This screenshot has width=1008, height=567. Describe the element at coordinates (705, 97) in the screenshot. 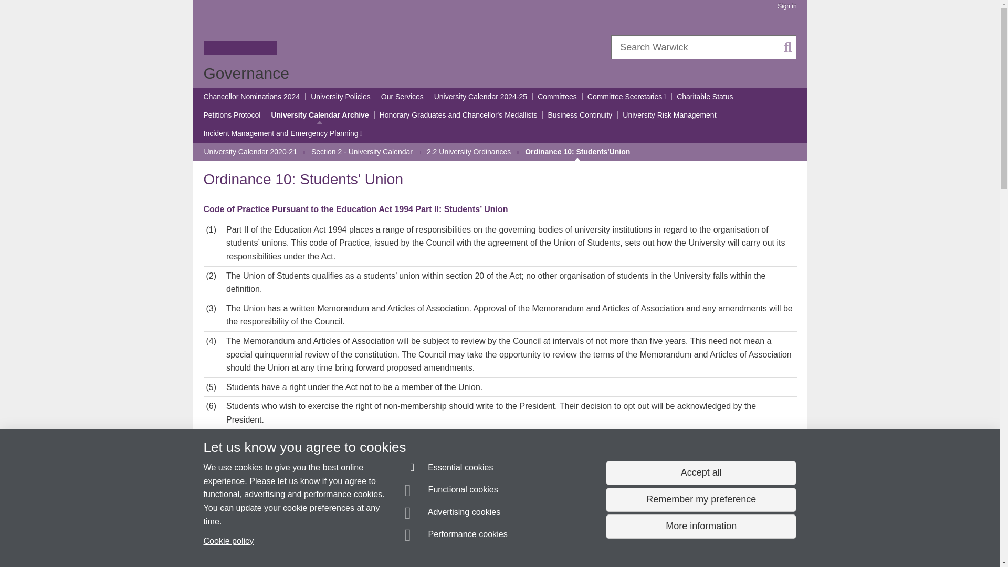

I see `Charitable Status` at that location.